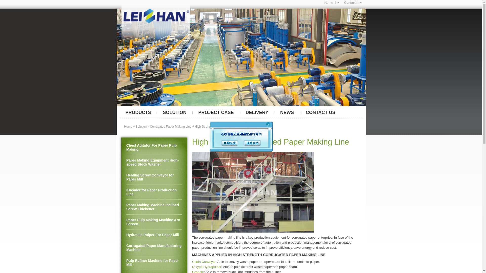 This screenshot has height=273, width=486. Describe the element at coordinates (154, 271) in the screenshot. I see `Disc Refiner For Paper Pulp` at that location.